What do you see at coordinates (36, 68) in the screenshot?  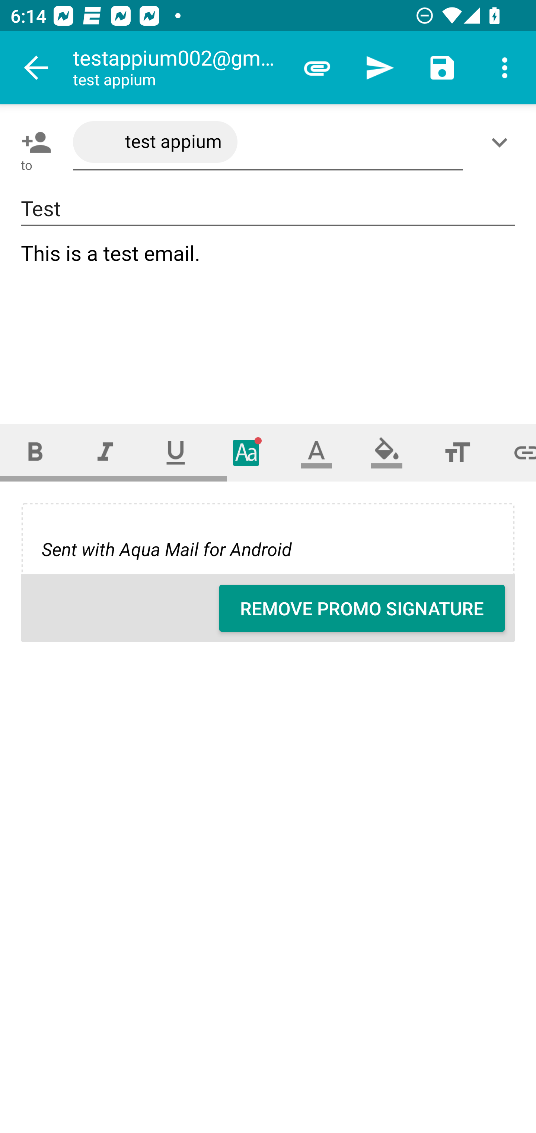 I see `Navigate up` at bounding box center [36, 68].